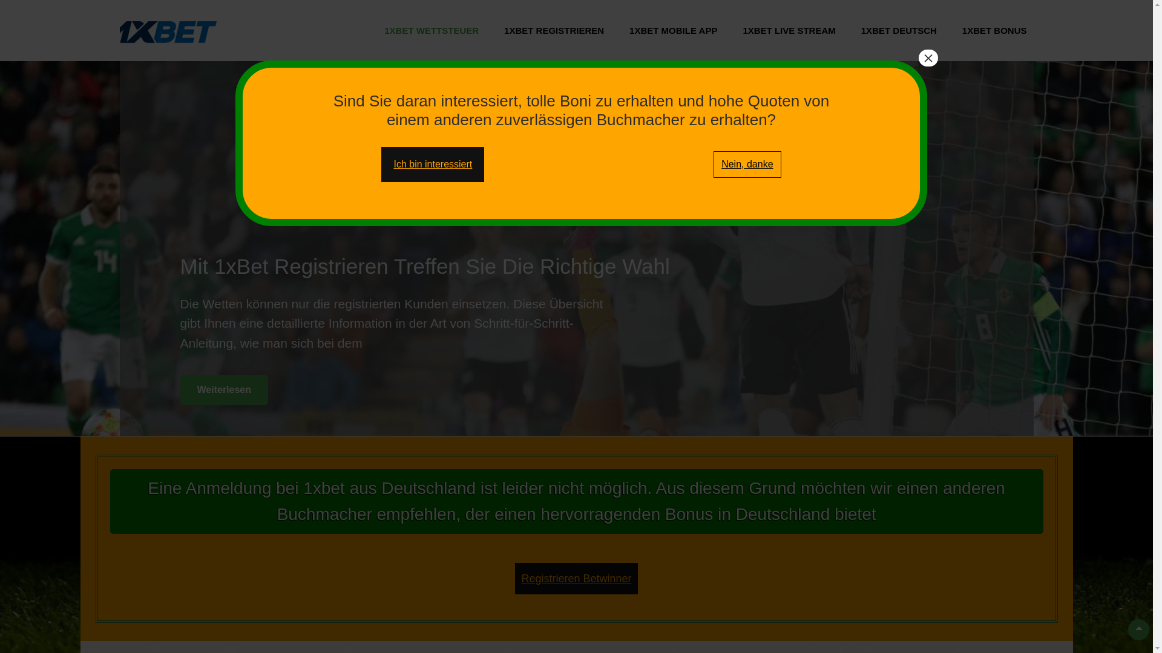 The width and height of the screenshot is (1162, 653). Describe the element at coordinates (554, 30) in the screenshot. I see `1XBET REGISTRIEREN` at that location.